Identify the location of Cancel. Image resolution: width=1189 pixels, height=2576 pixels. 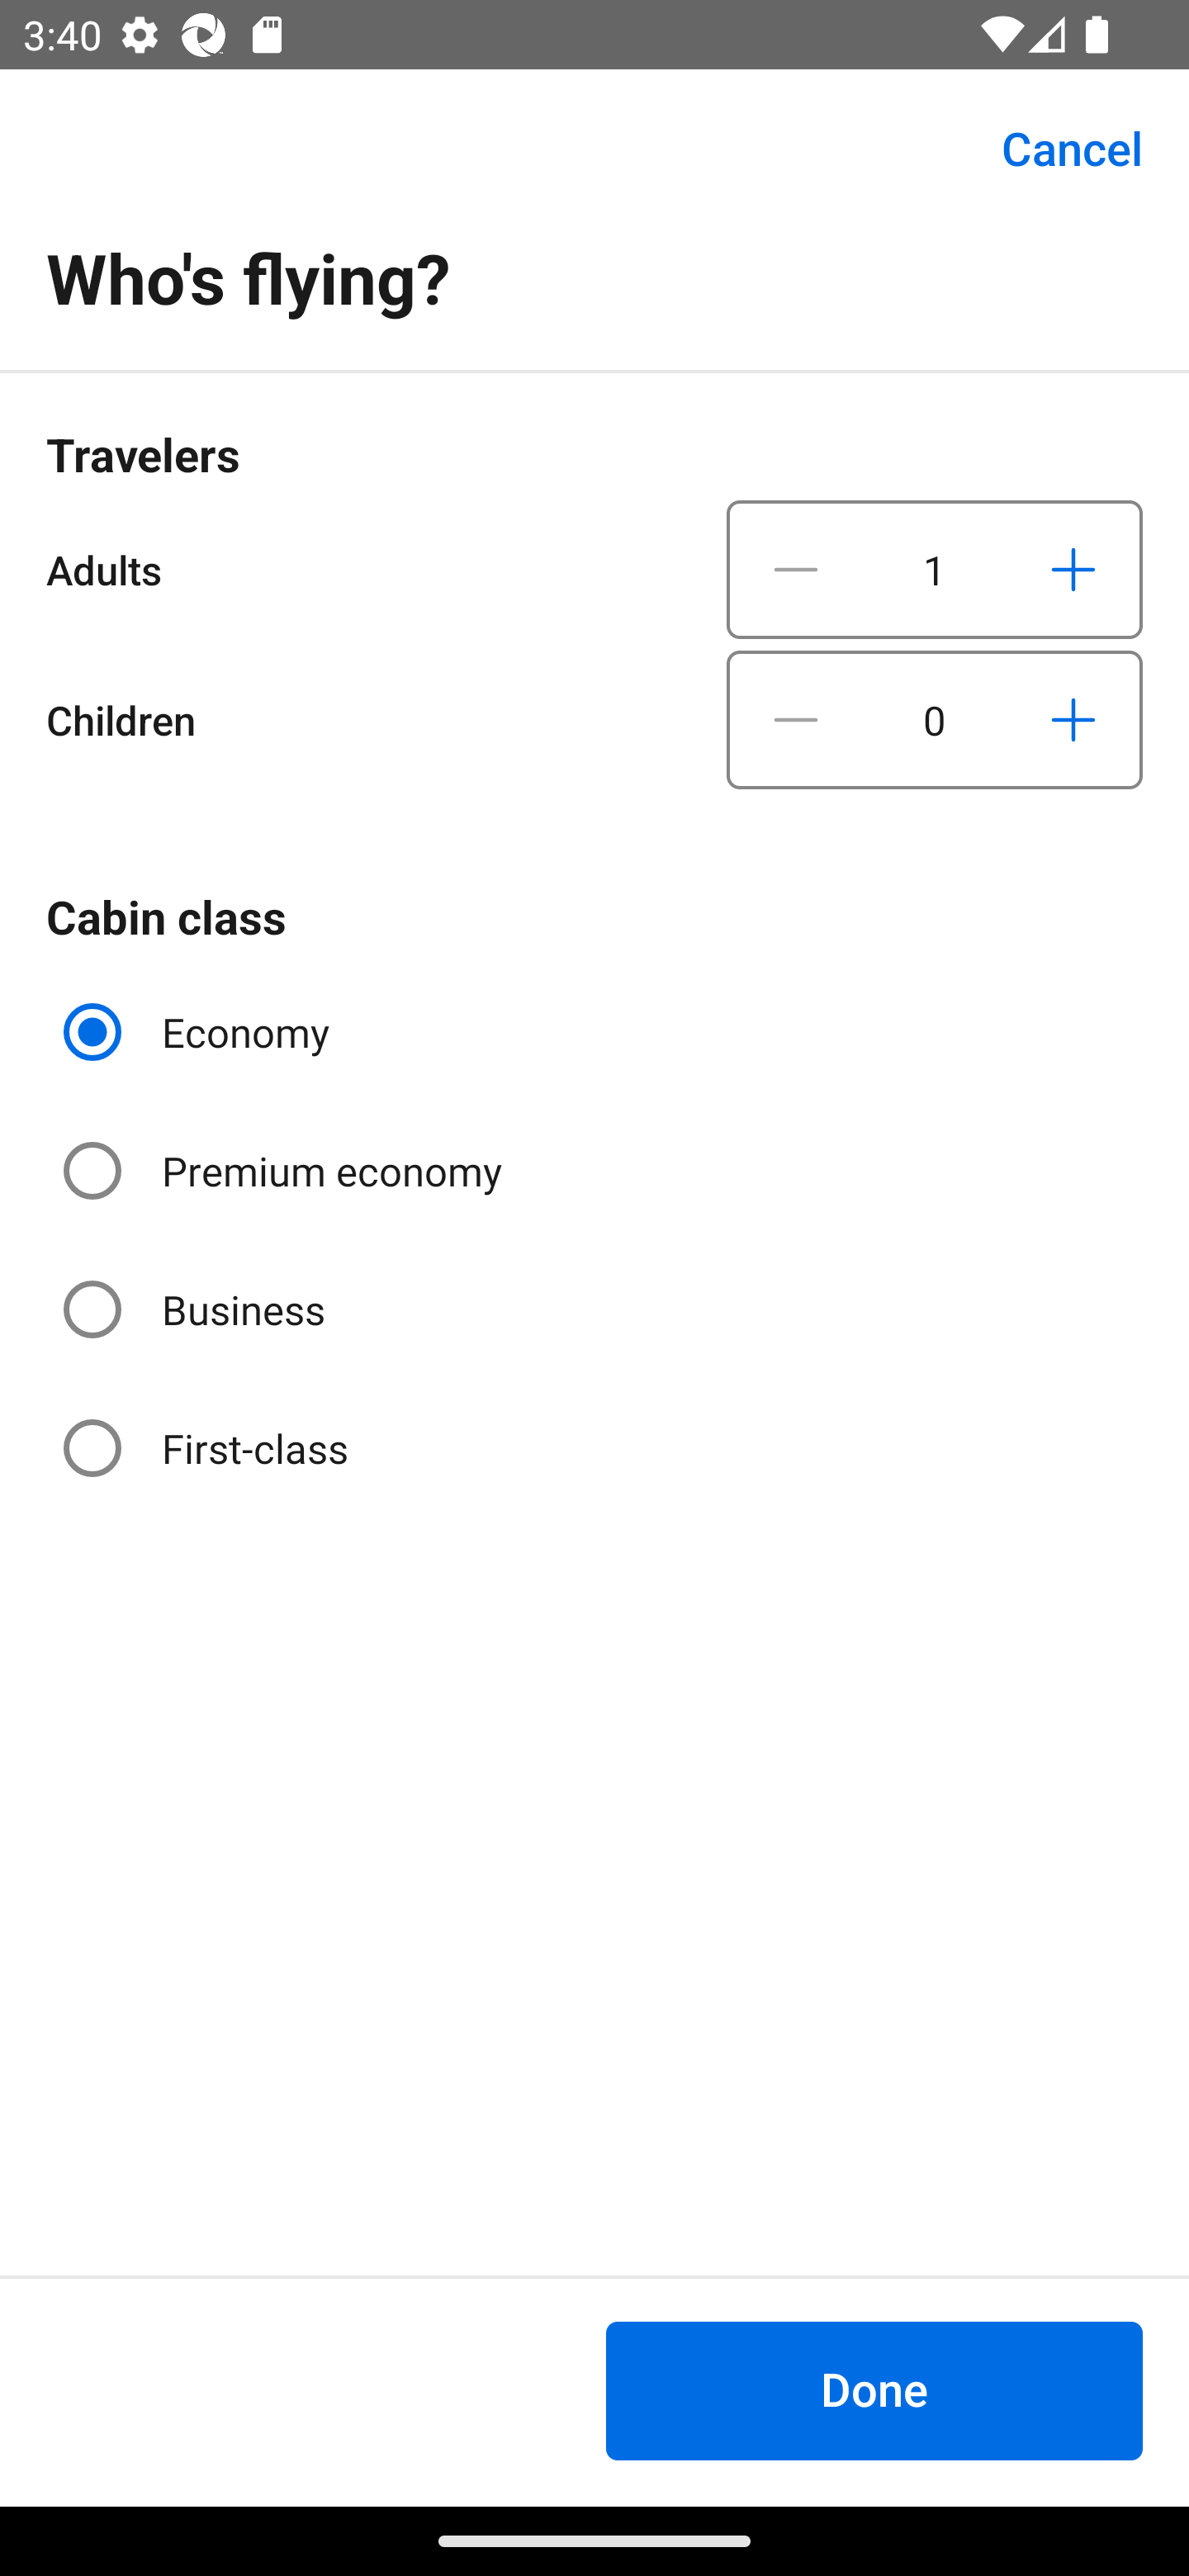
(1054, 149).